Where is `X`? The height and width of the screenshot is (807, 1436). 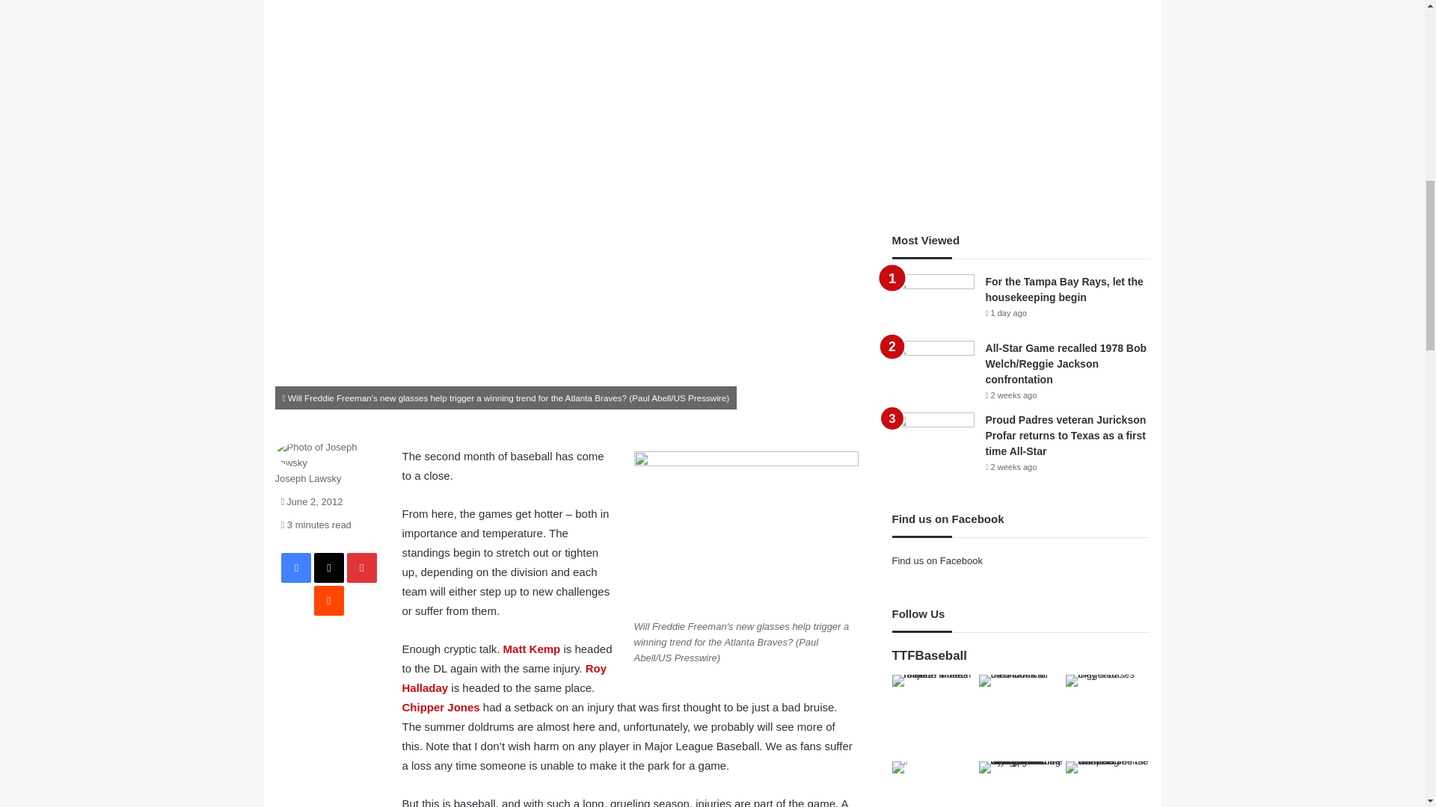 X is located at coordinates (329, 567).